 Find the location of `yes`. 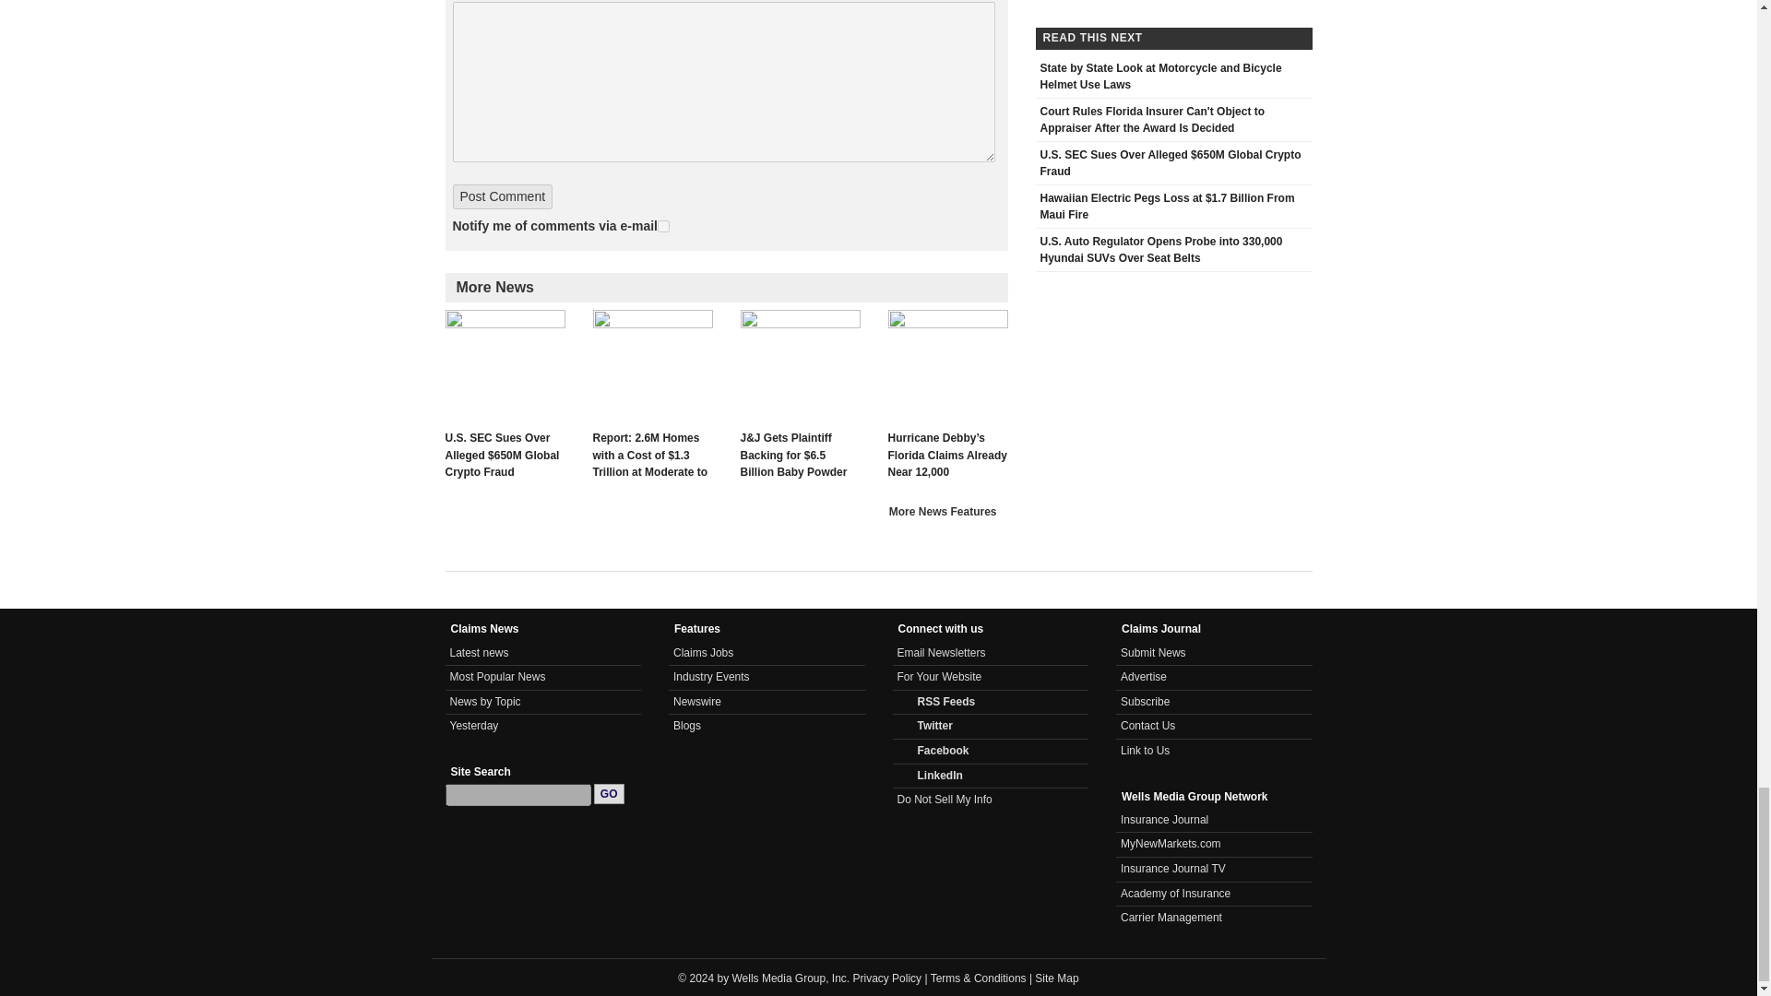

yes is located at coordinates (662, 225).